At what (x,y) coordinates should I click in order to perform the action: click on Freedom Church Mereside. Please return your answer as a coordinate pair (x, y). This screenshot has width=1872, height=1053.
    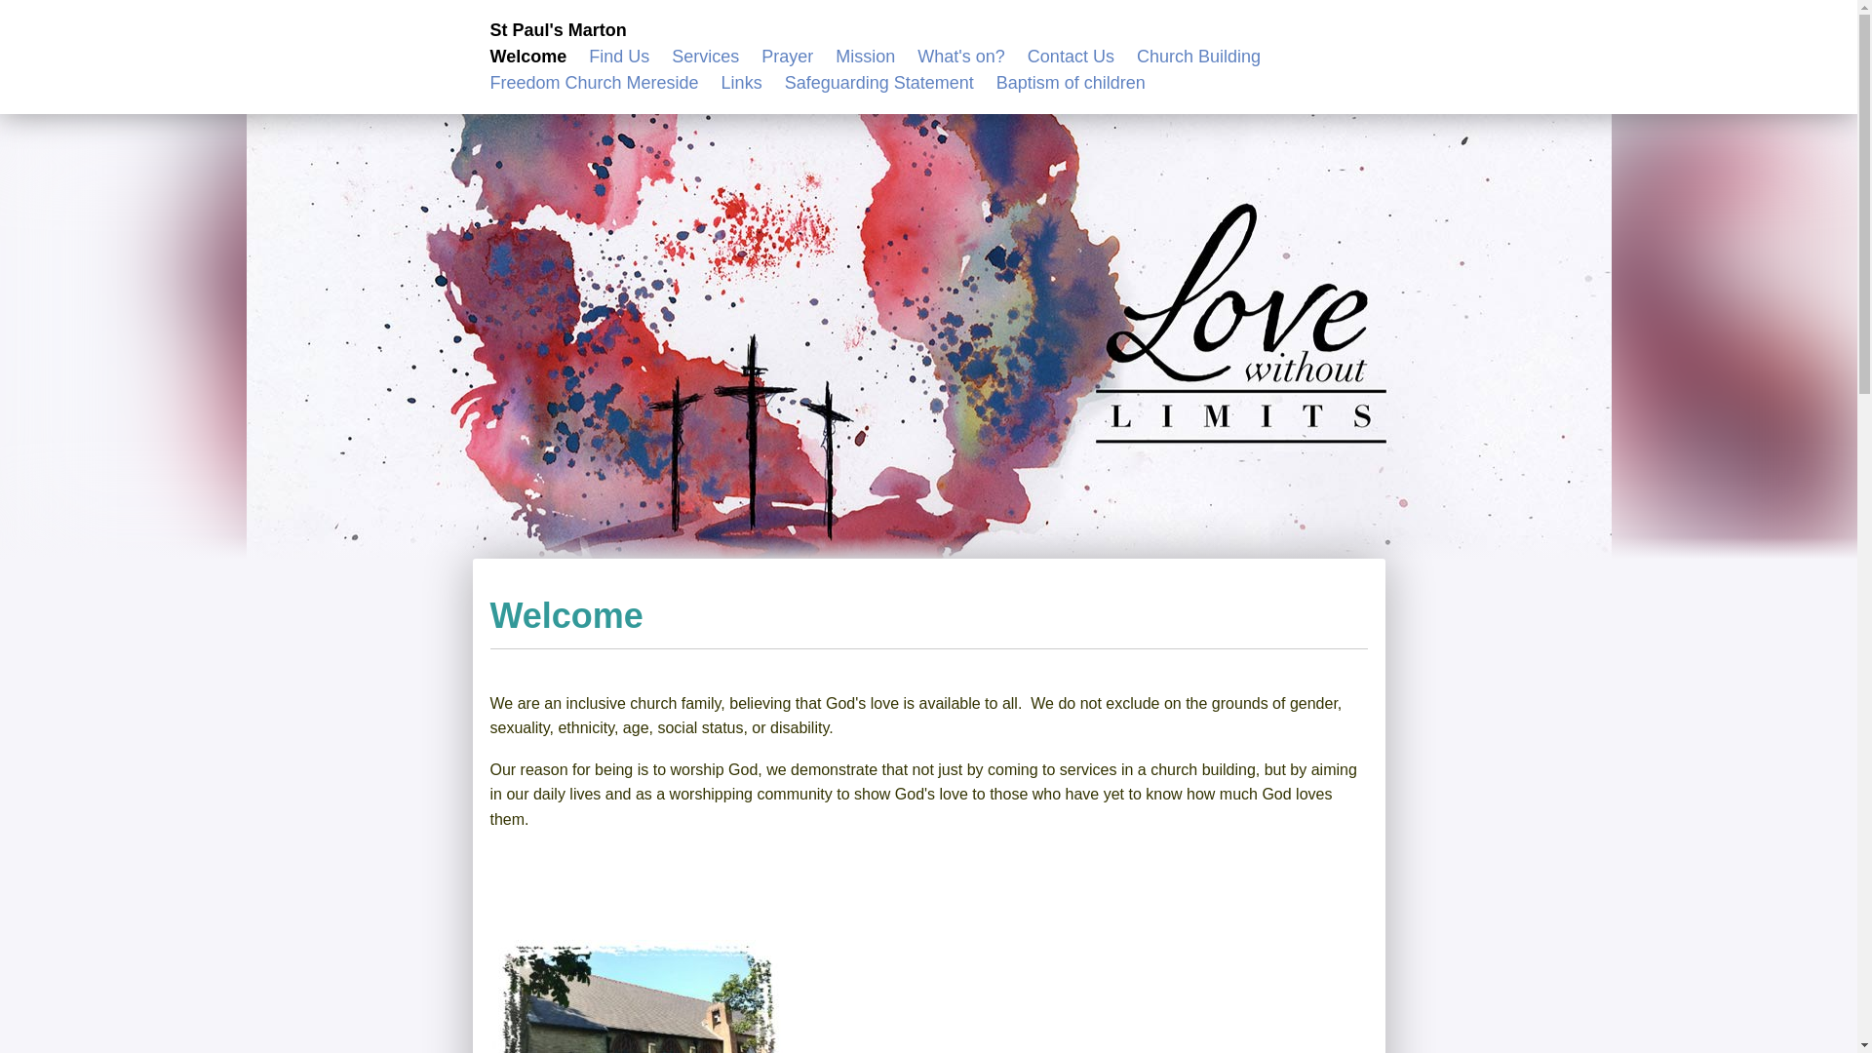
    Looking at the image, I should click on (593, 83).